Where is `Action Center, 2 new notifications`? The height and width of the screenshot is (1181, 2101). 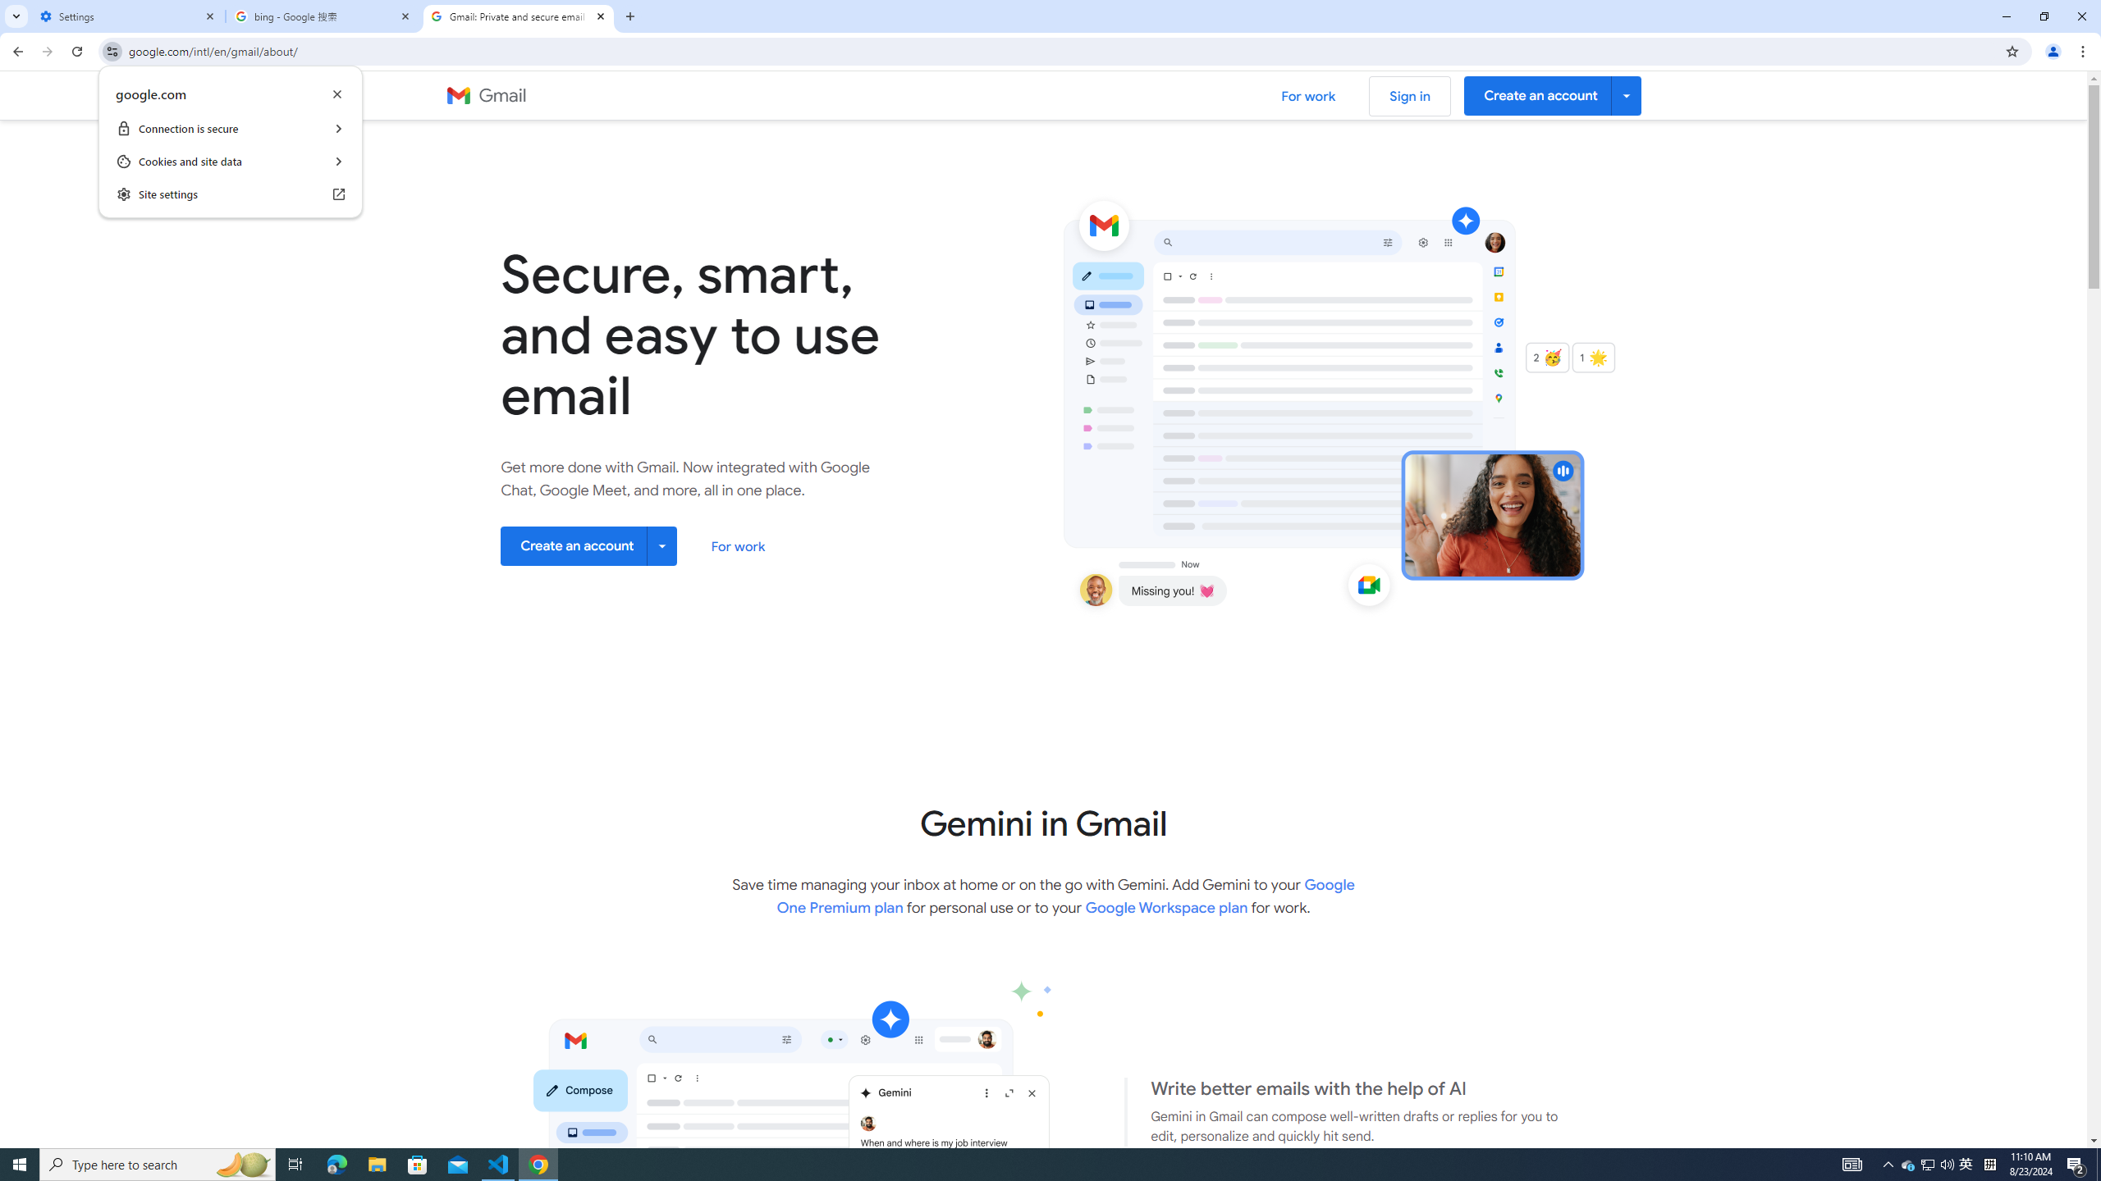 Action Center, 2 new notifications is located at coordinates (2076, 1165).